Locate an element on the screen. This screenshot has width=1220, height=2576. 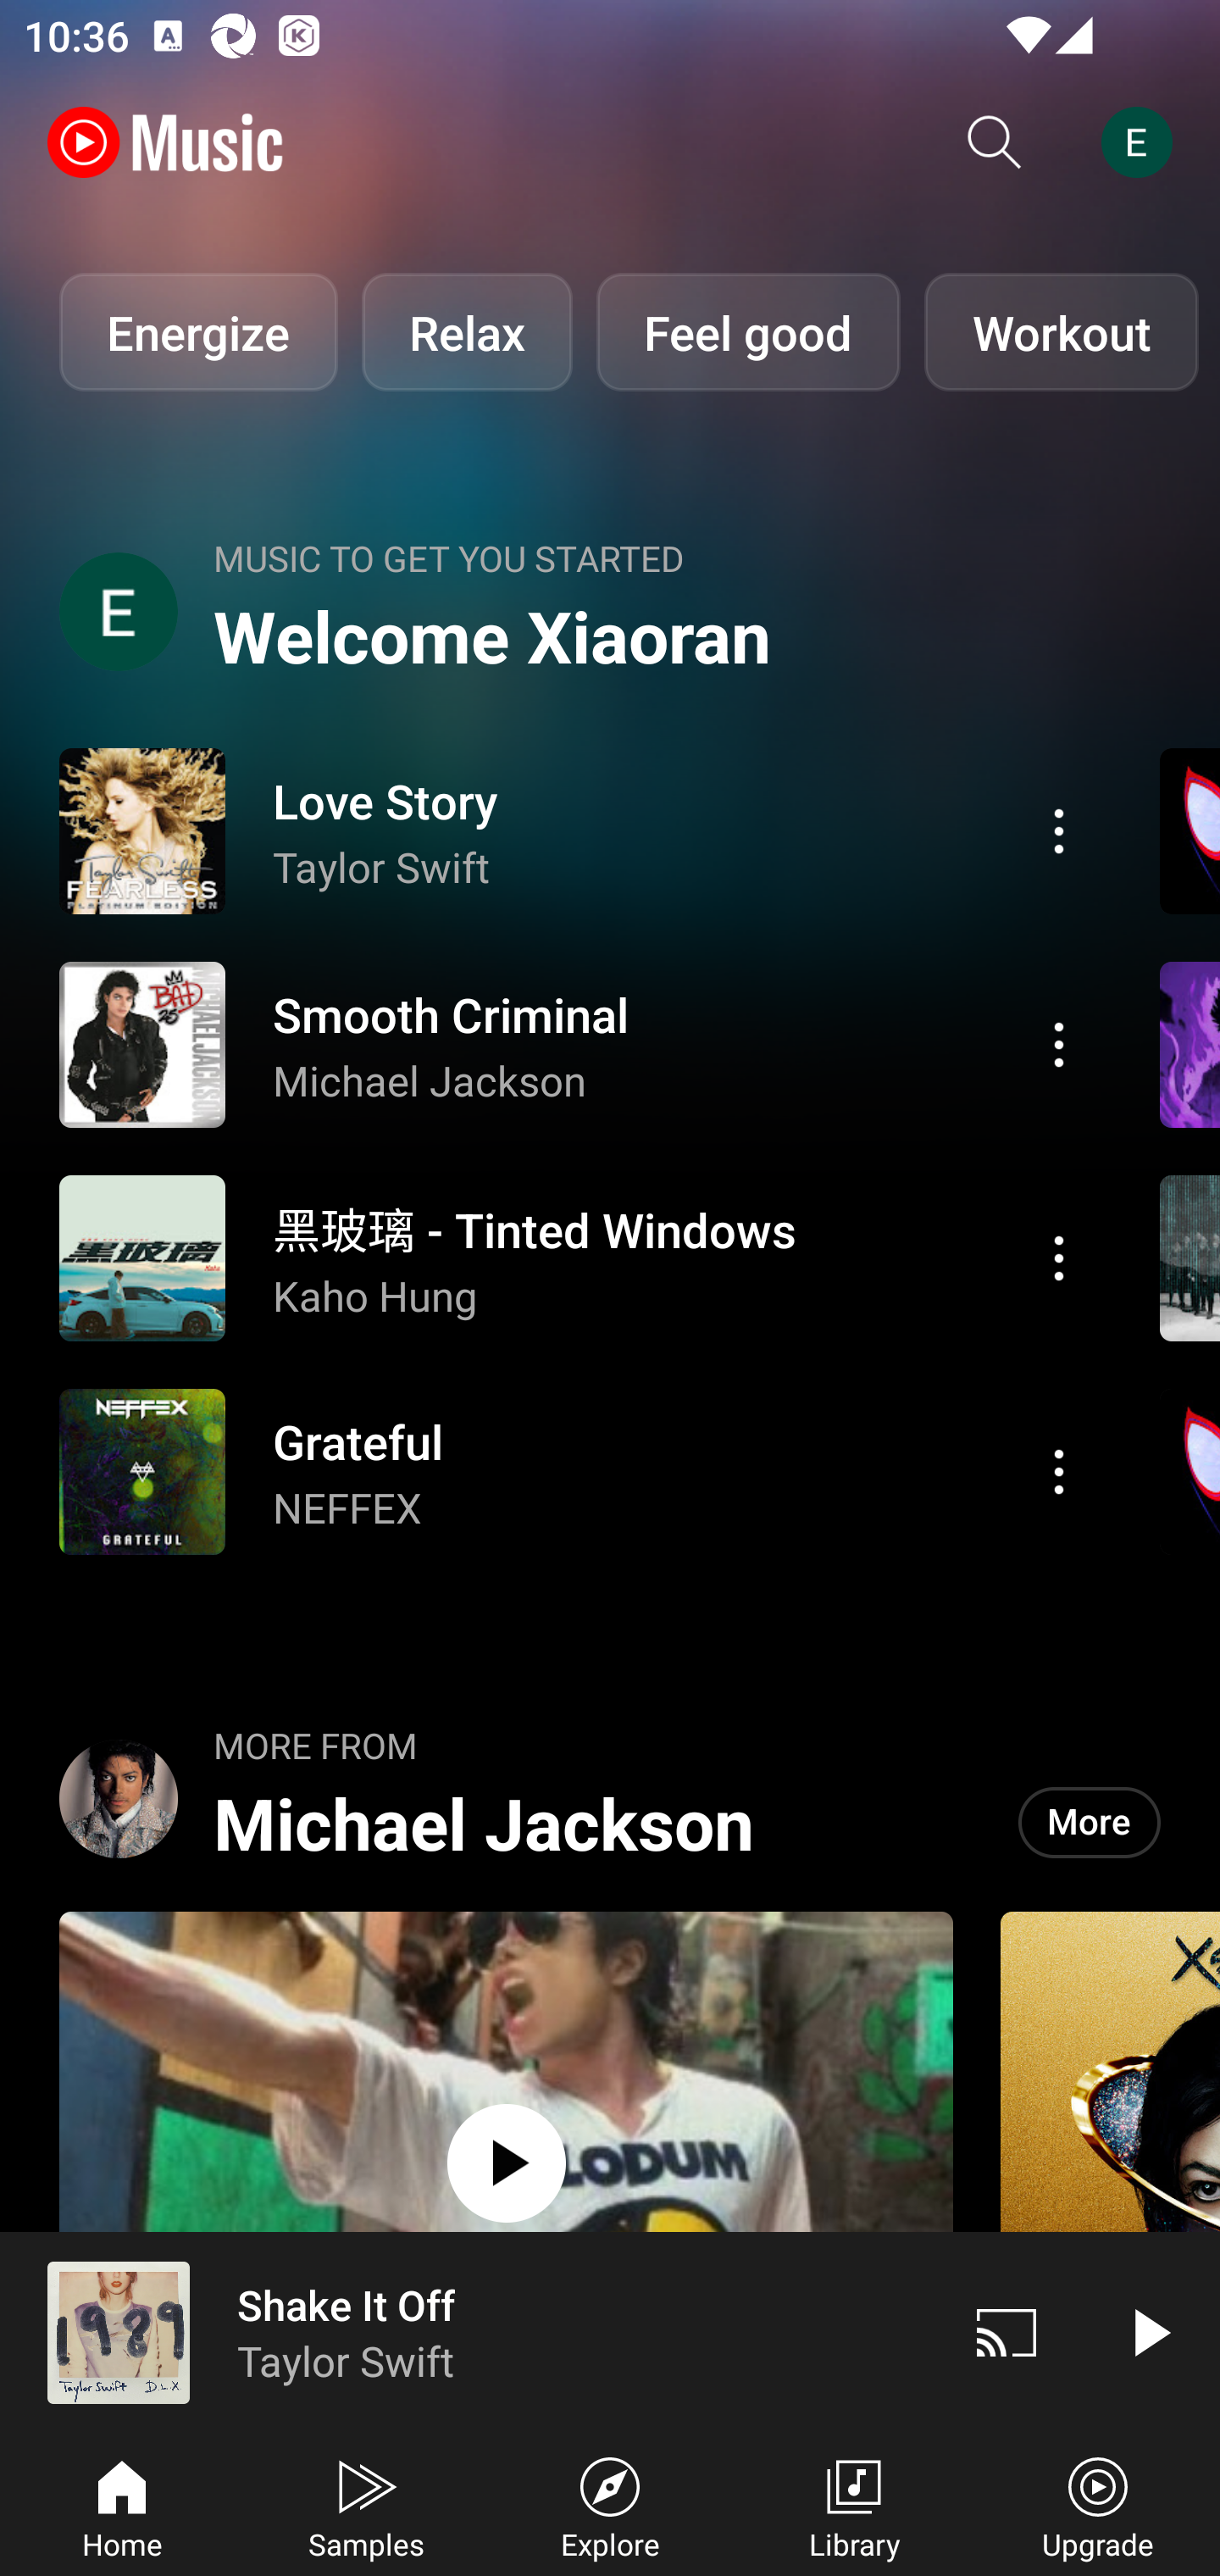
Cast. Disconnected is located at coordinates (1006, 2332).